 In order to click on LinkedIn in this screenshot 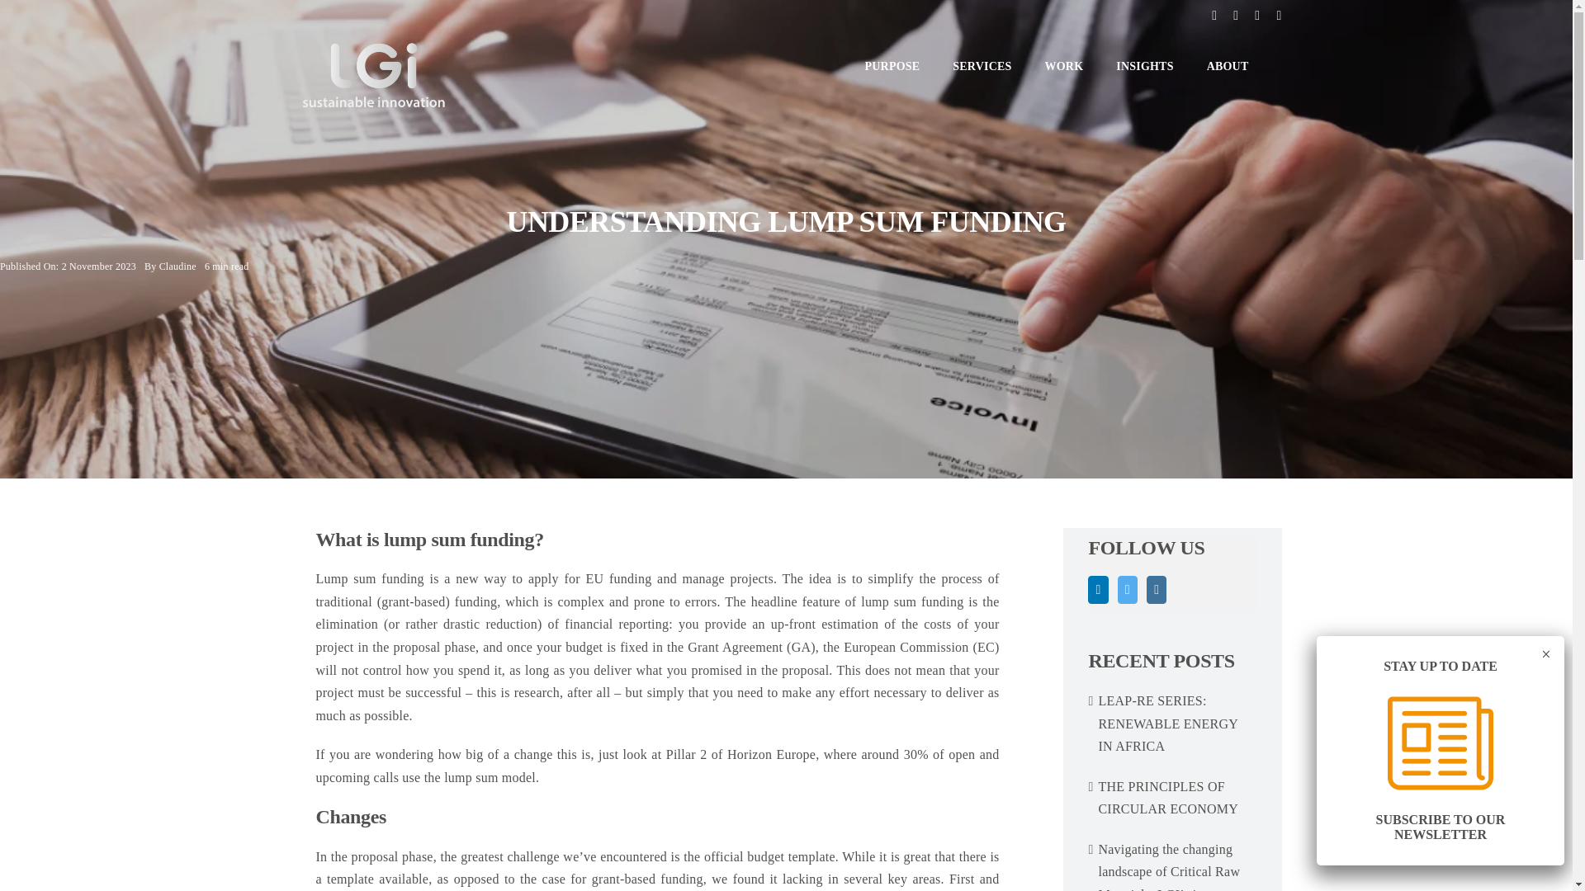, I will do `click(1214, 15)`.